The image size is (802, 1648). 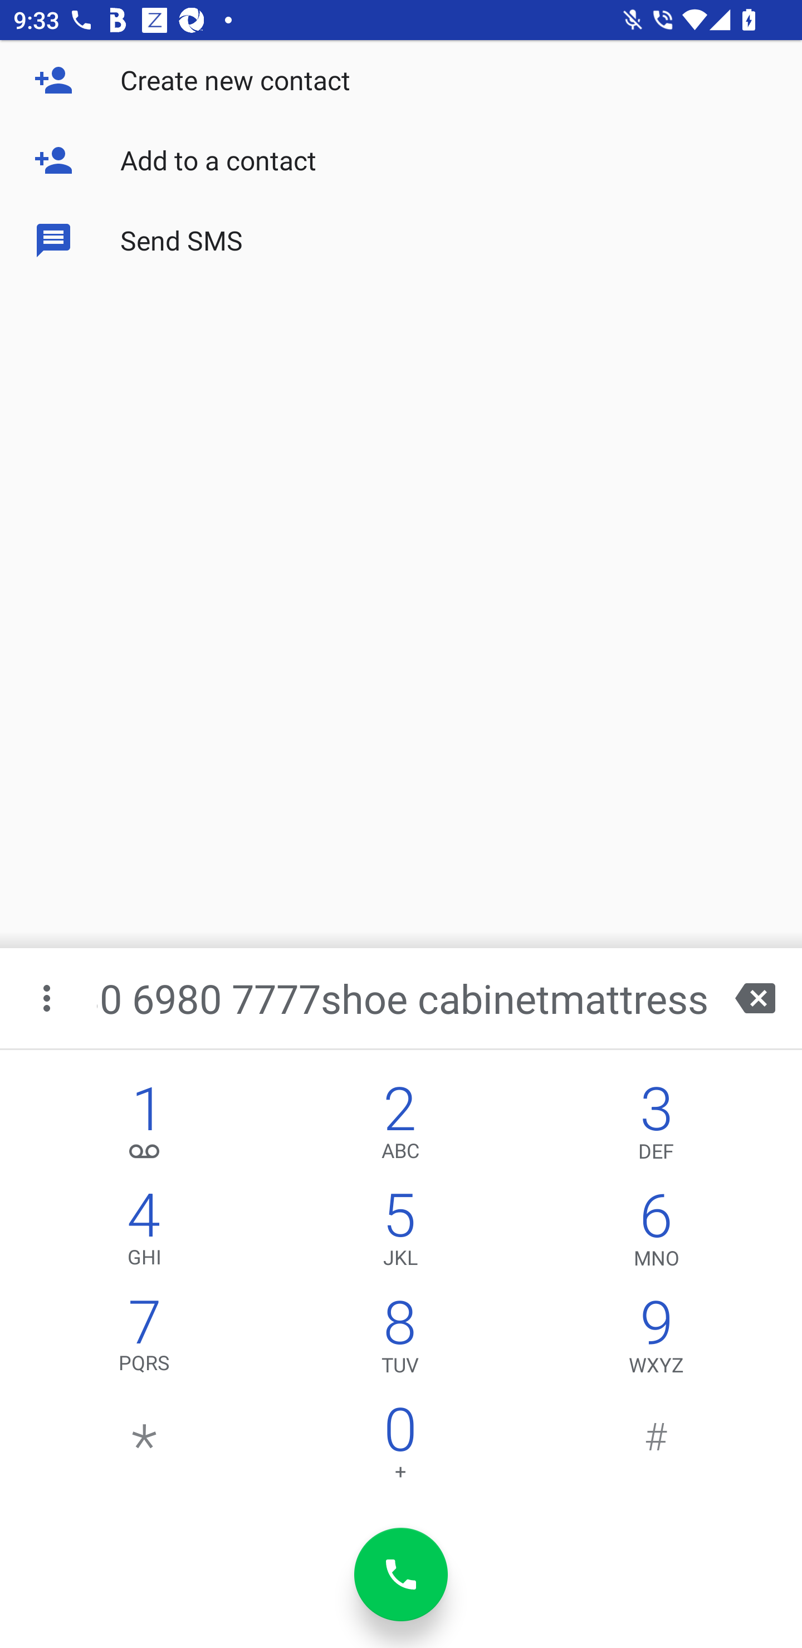 I want to click on 1, 1, so click(x=145, y=1126).